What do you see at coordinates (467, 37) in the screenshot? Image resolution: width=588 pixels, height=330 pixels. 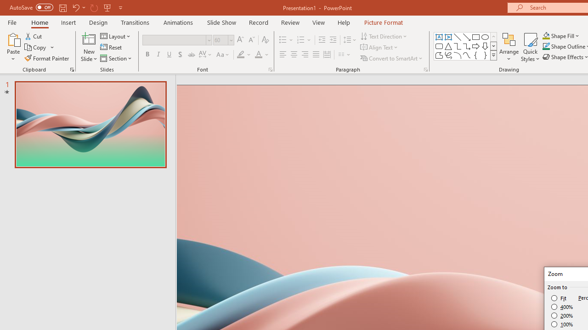 I see `Line Arrow` at bounding box center [467, 37].